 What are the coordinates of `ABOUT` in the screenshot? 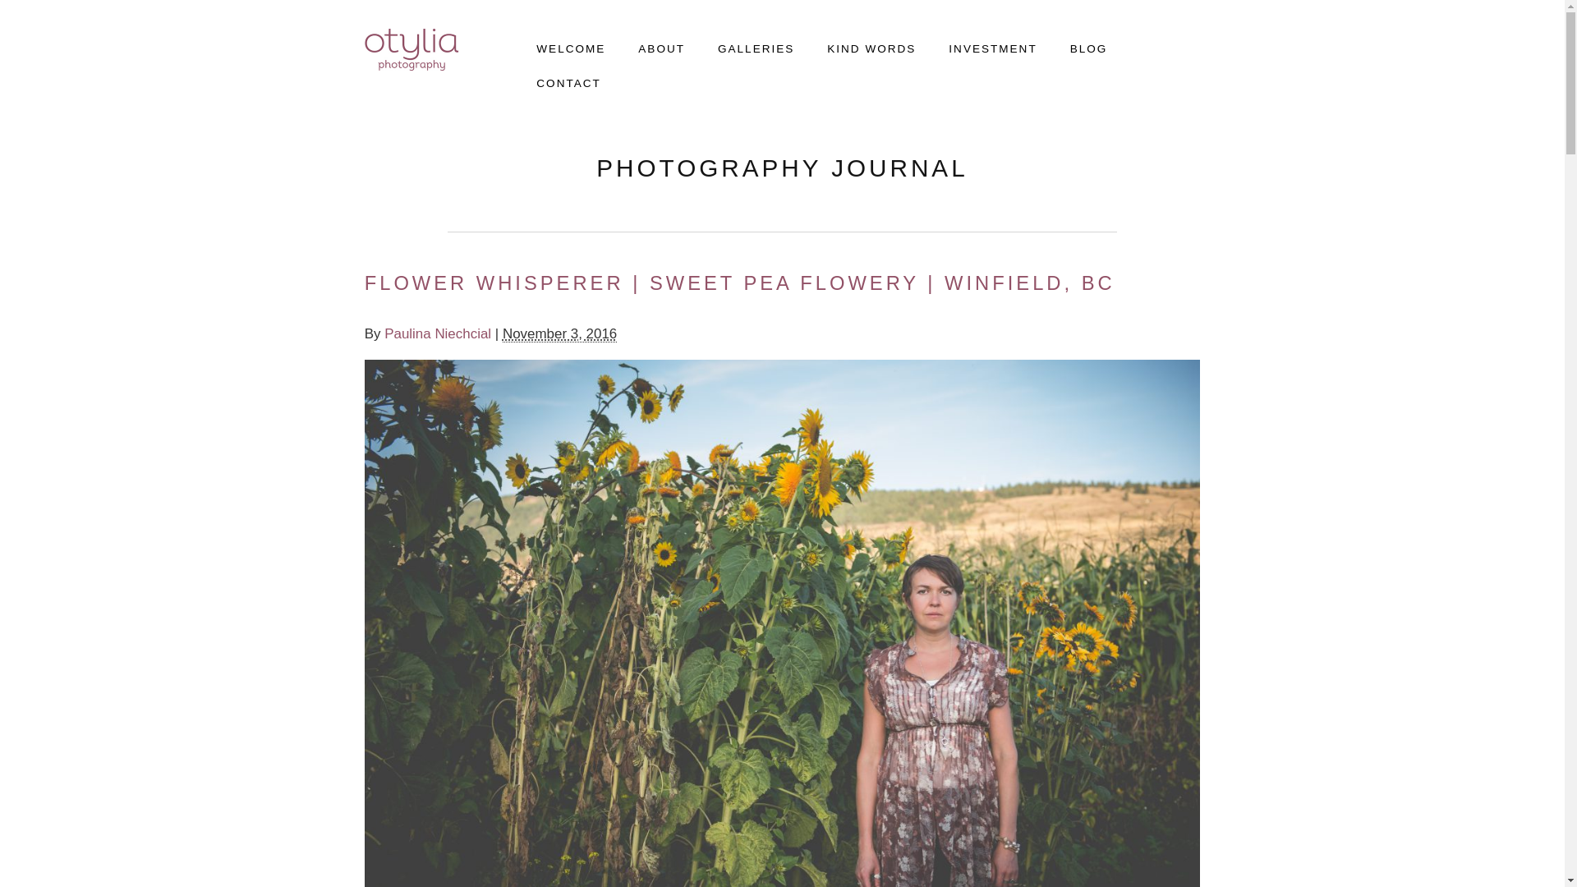 It's located at (645, 44).